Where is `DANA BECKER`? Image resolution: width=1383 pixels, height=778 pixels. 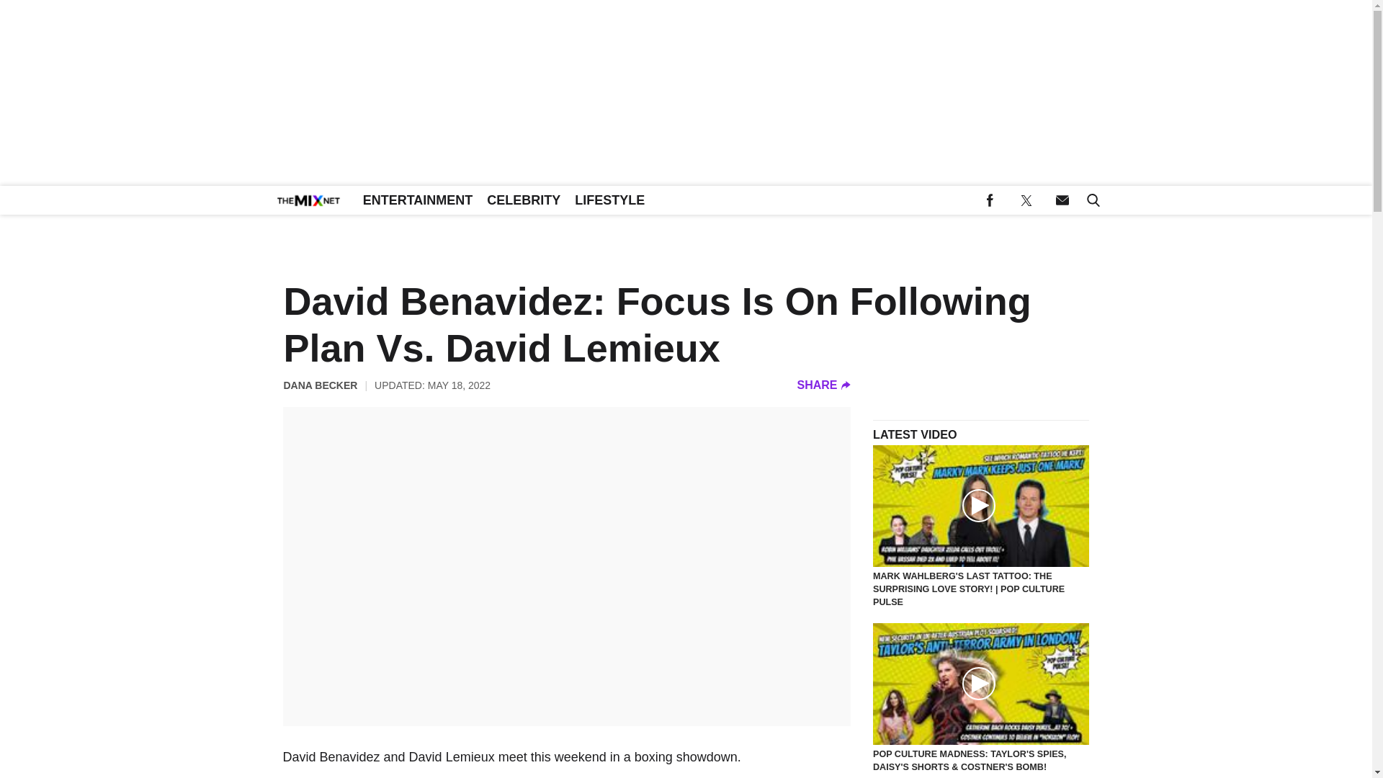 DANA BECKER is located at coordinates (321, 385).